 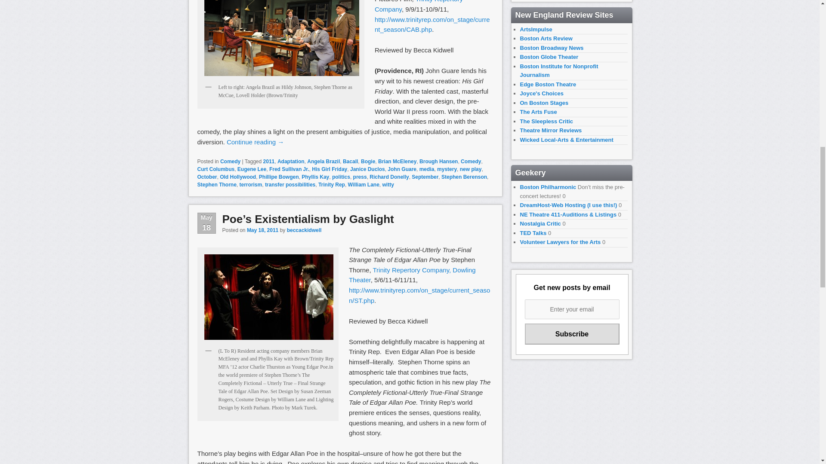 I want to click on Subscribe, so click(x=572, y=334).